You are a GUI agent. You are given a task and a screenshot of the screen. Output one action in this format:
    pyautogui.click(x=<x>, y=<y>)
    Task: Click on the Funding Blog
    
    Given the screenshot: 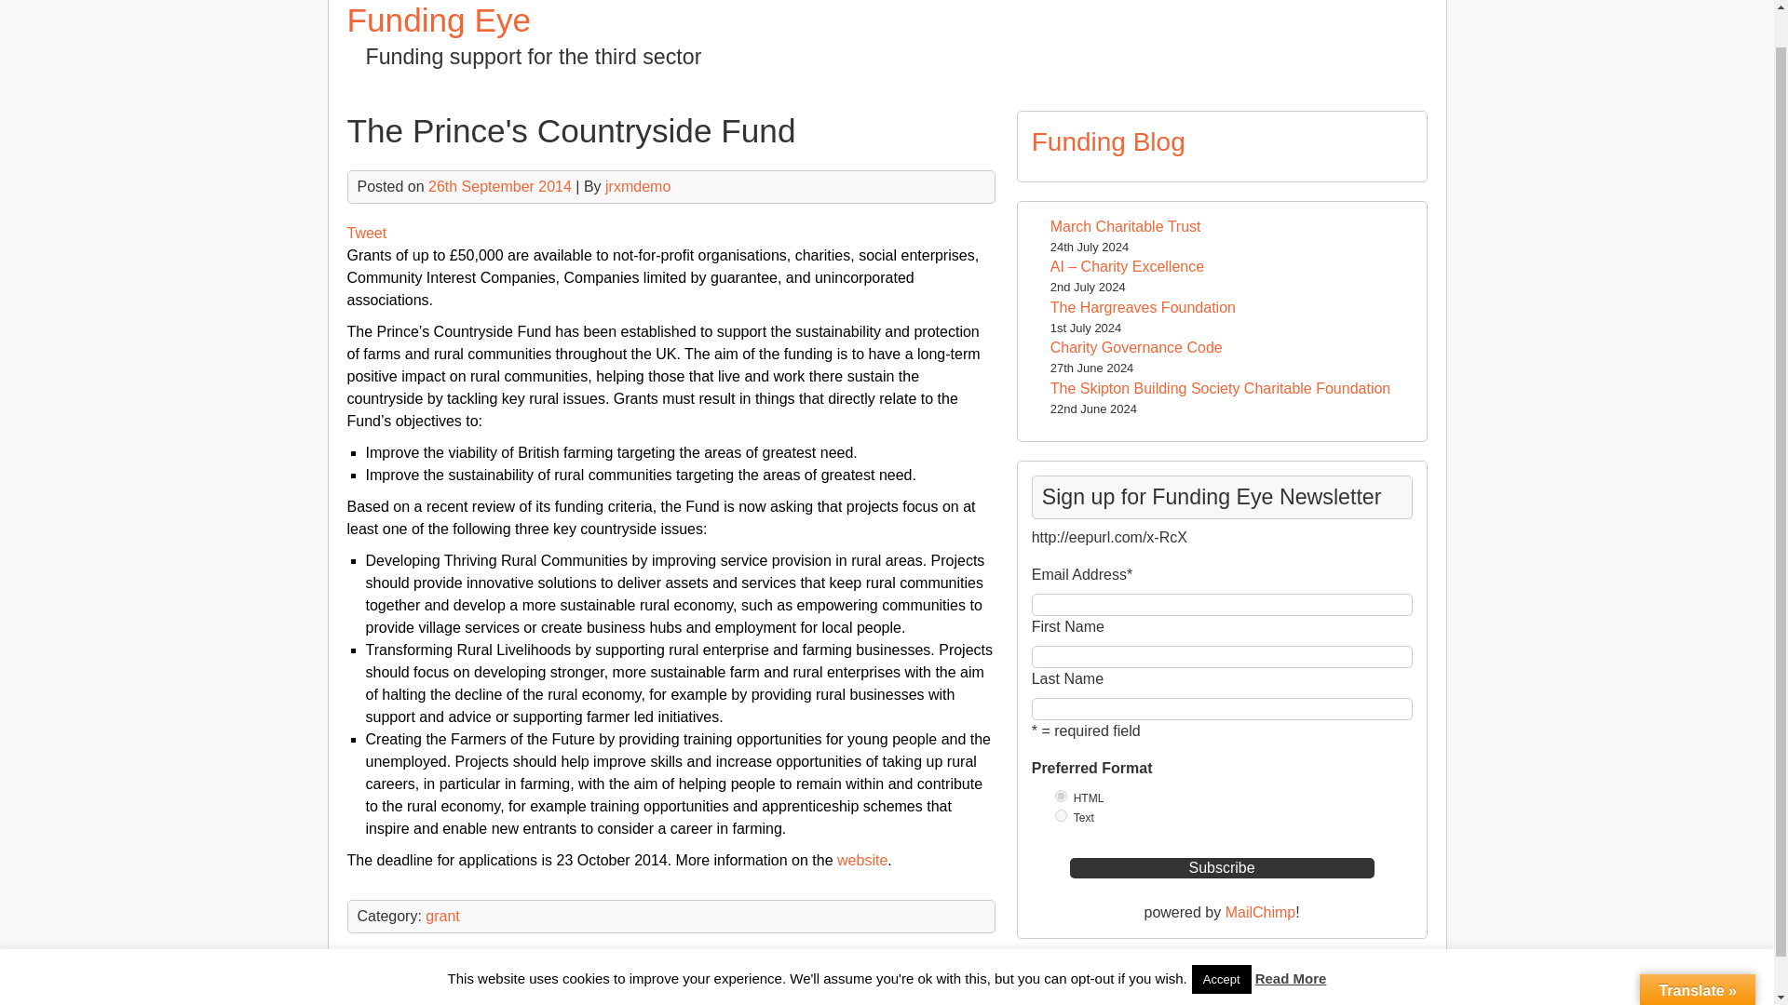 What is the action you would take?
    pyautogui.click(x=1108, y=141)
    